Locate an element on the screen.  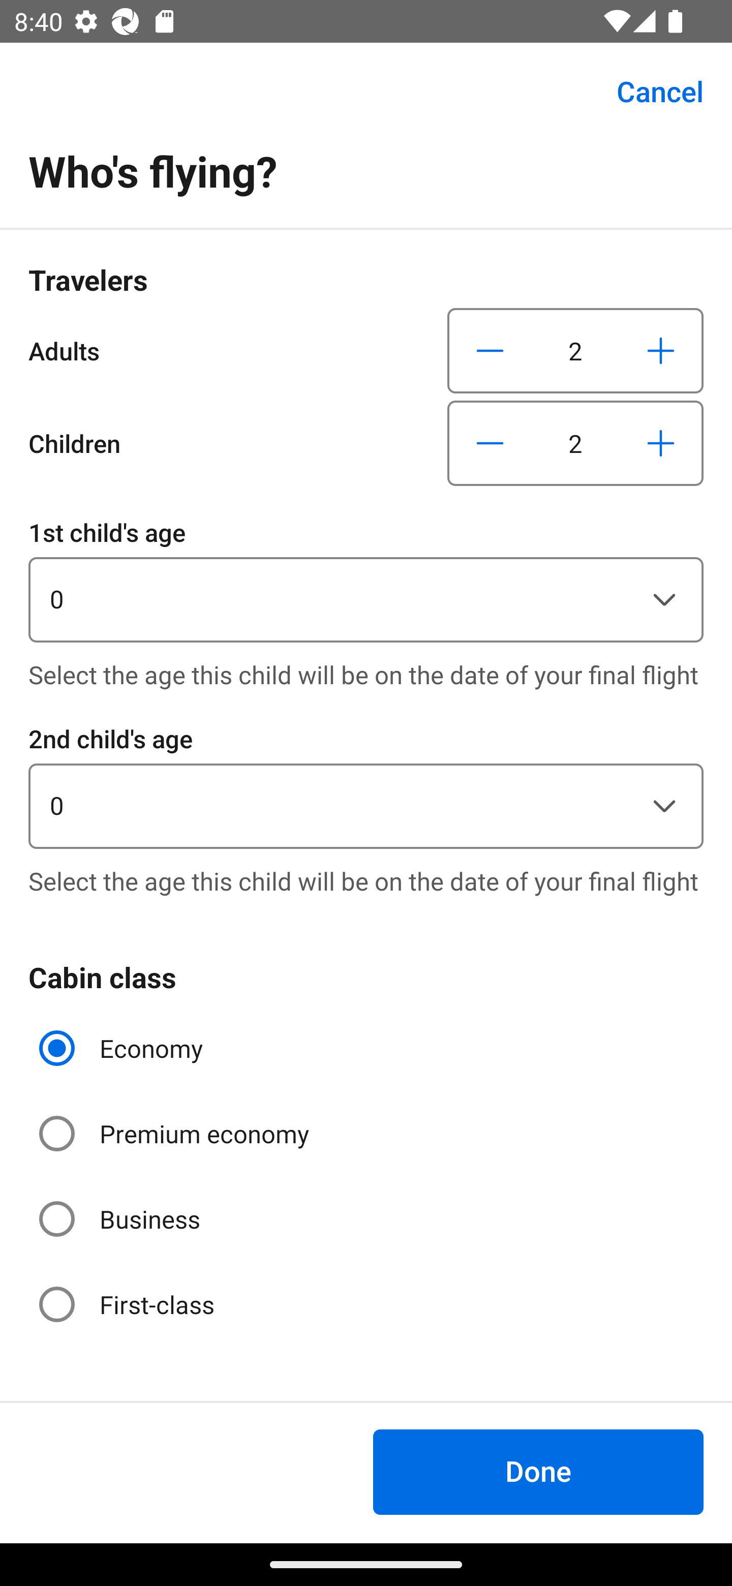
Increase is located at coordinates (660, 350).